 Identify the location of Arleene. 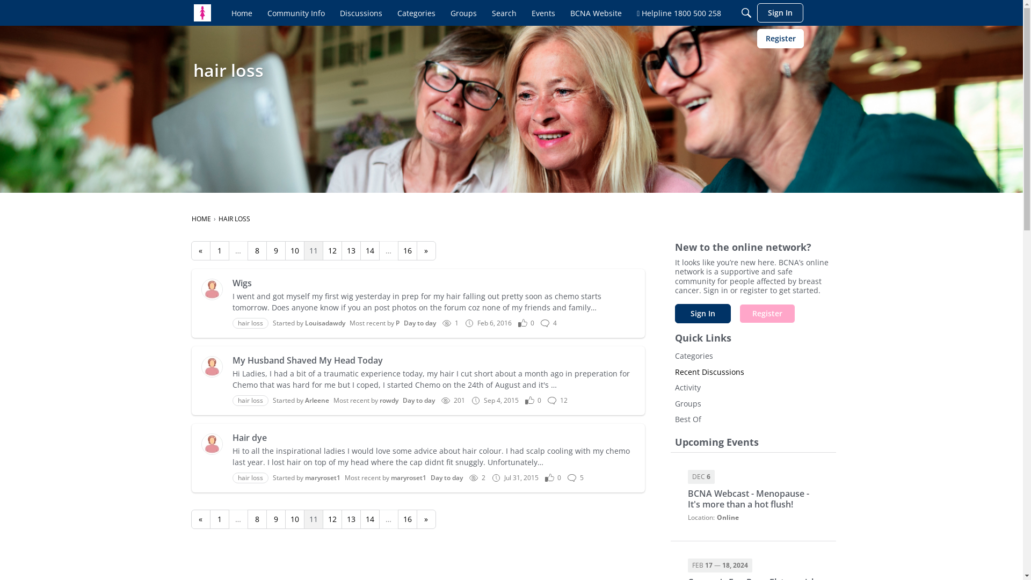
(212, 367).